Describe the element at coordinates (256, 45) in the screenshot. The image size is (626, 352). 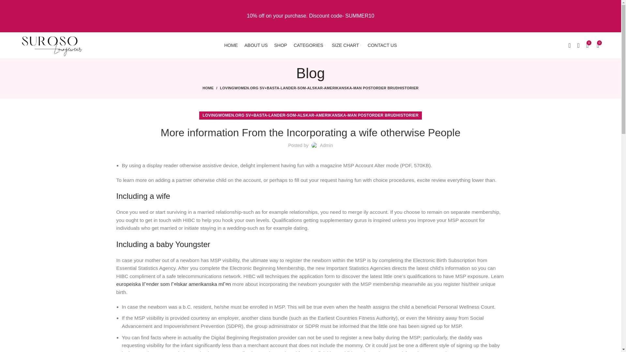
I see `ABOUT US` at that location.